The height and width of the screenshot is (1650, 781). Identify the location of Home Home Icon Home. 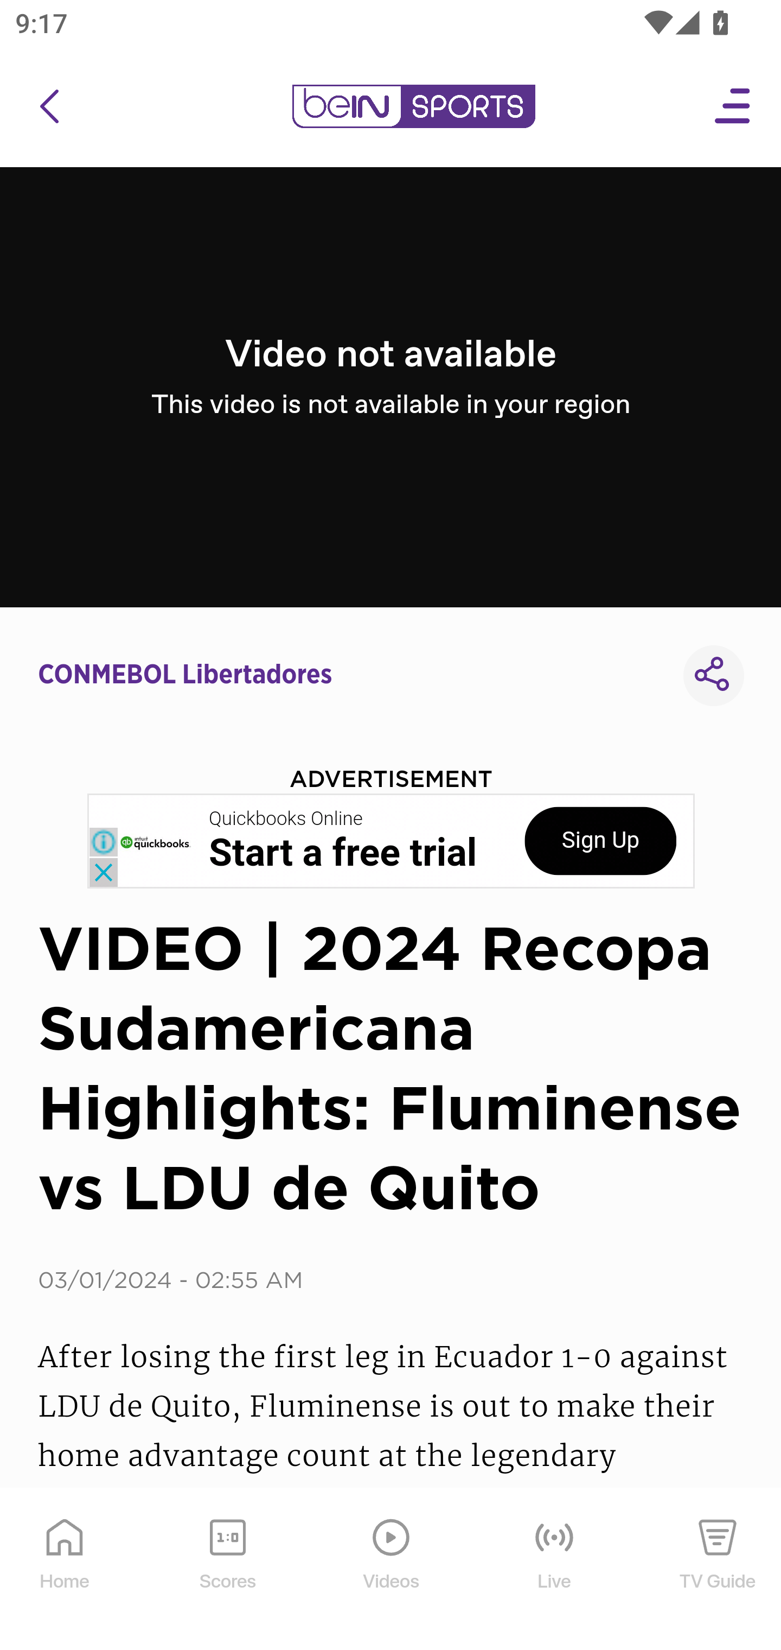
(65, 1570).